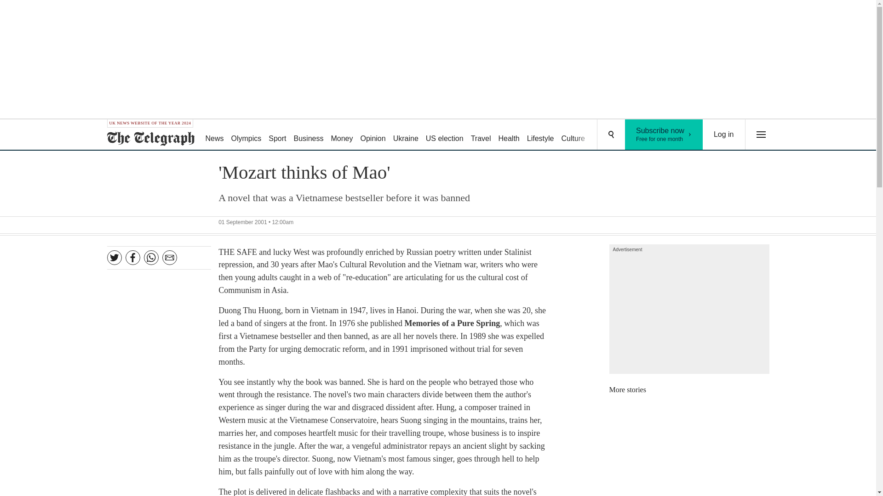 The width and height of the screenshot is (883, 496). Describe the element at coordinates (509, 135) in the screenshot. I see `Olympics` at that location.